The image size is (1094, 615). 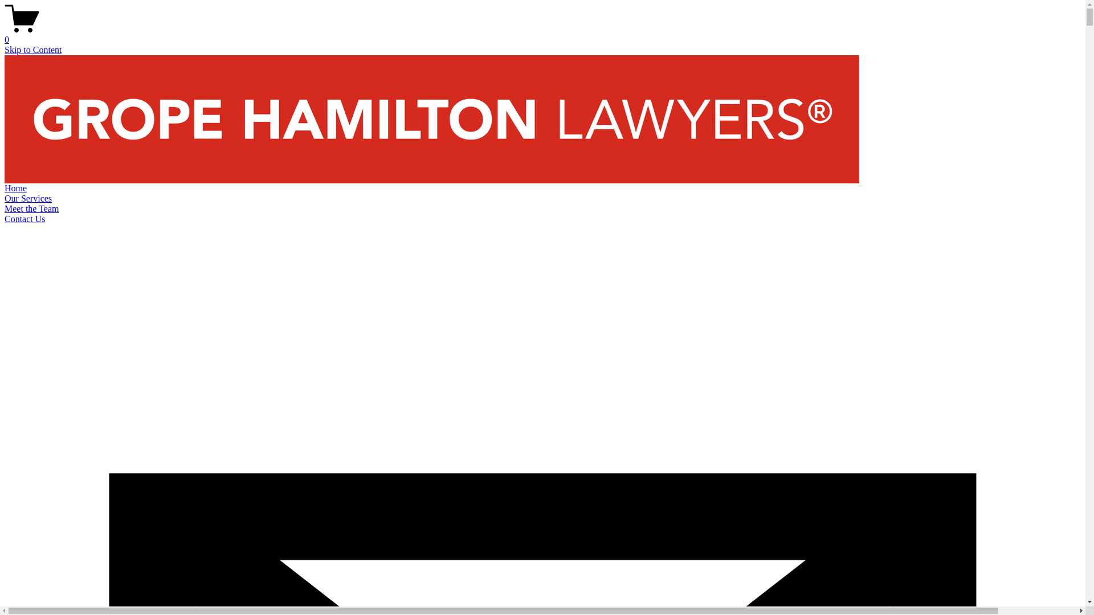 I want to click on Contact Us, so click(x=25, y=219).